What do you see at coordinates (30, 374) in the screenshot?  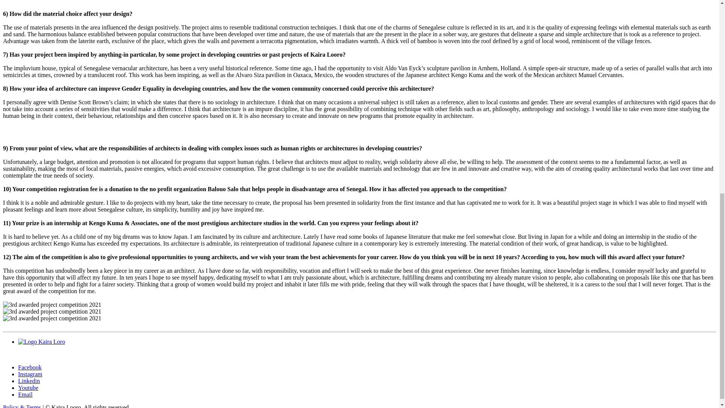 I see `Instagram` at bounding box center [30, 374].